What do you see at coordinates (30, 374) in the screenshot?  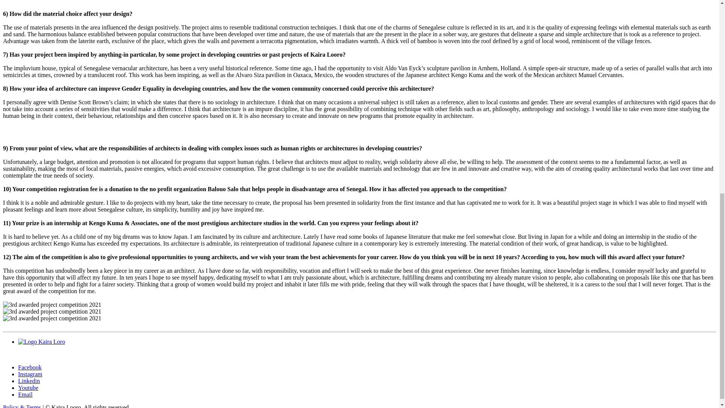 I see `Instagram` at bounding box center [30, 374].